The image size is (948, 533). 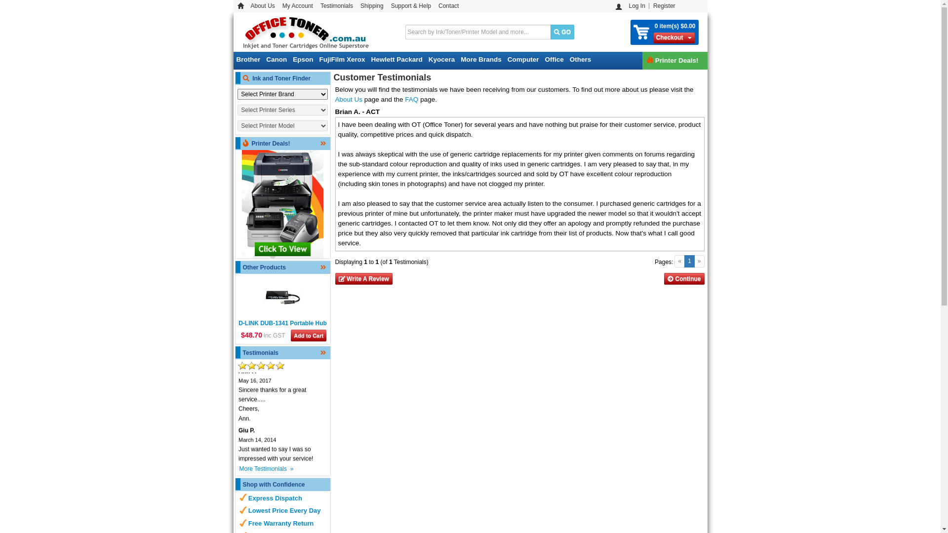 I want to click on Testimonials, so click(x=337, y=6).